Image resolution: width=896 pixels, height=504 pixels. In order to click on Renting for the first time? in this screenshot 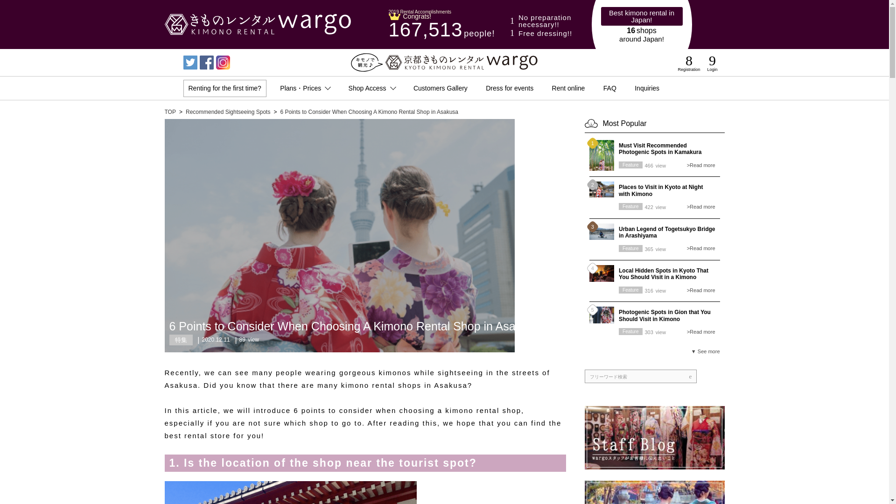, I will do `click(224, 88)`.